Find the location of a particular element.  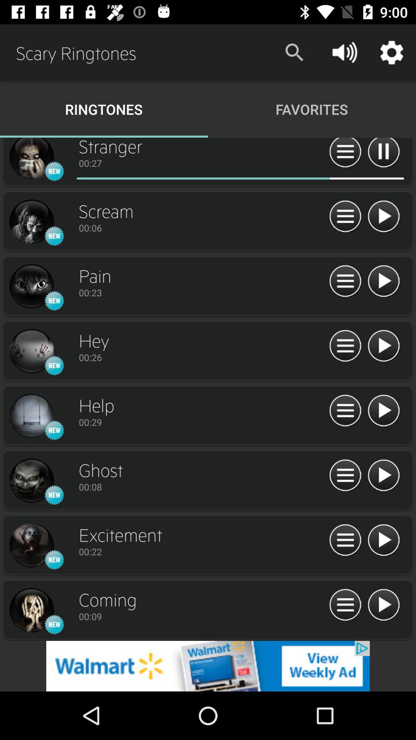

switch autoplay option is located at coordinates (384, 540).